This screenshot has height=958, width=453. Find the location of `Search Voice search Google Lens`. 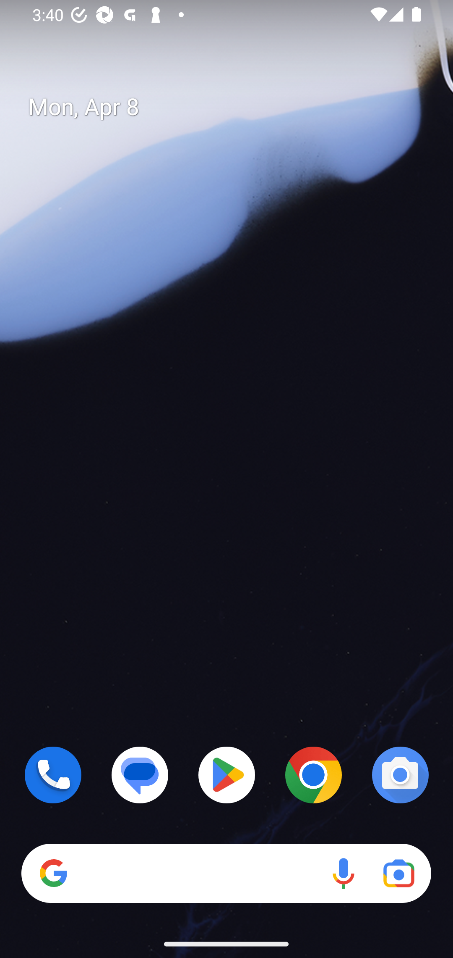

Search Voice search Google Lens is located at coordinates (226, 874).